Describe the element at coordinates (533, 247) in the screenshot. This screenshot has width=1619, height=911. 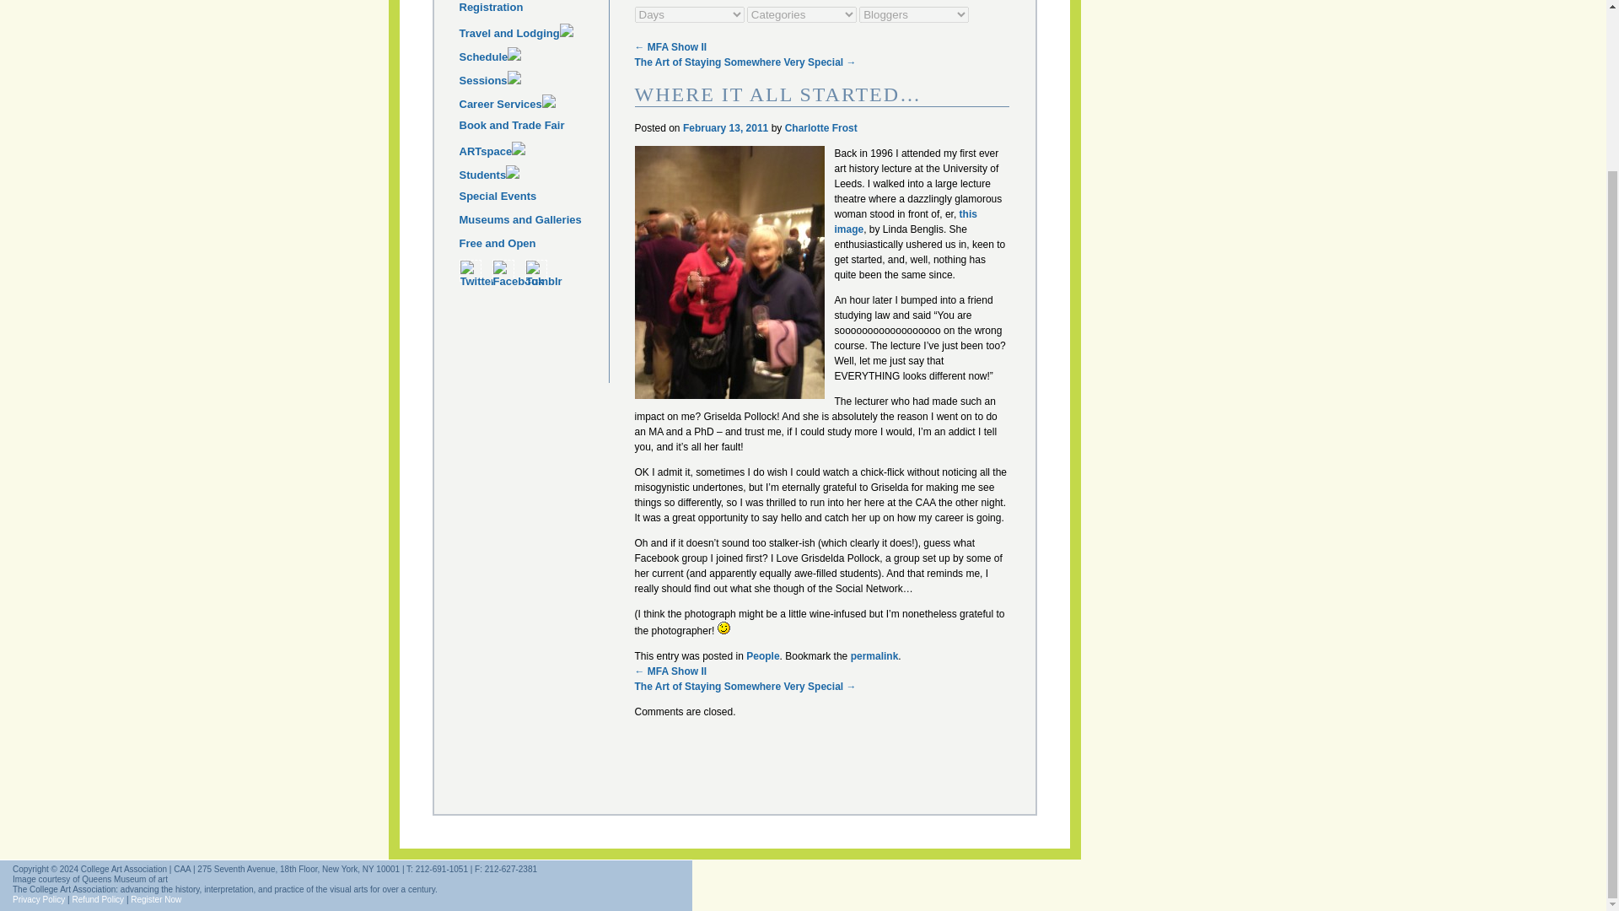
I see `Free and Open` at that location.